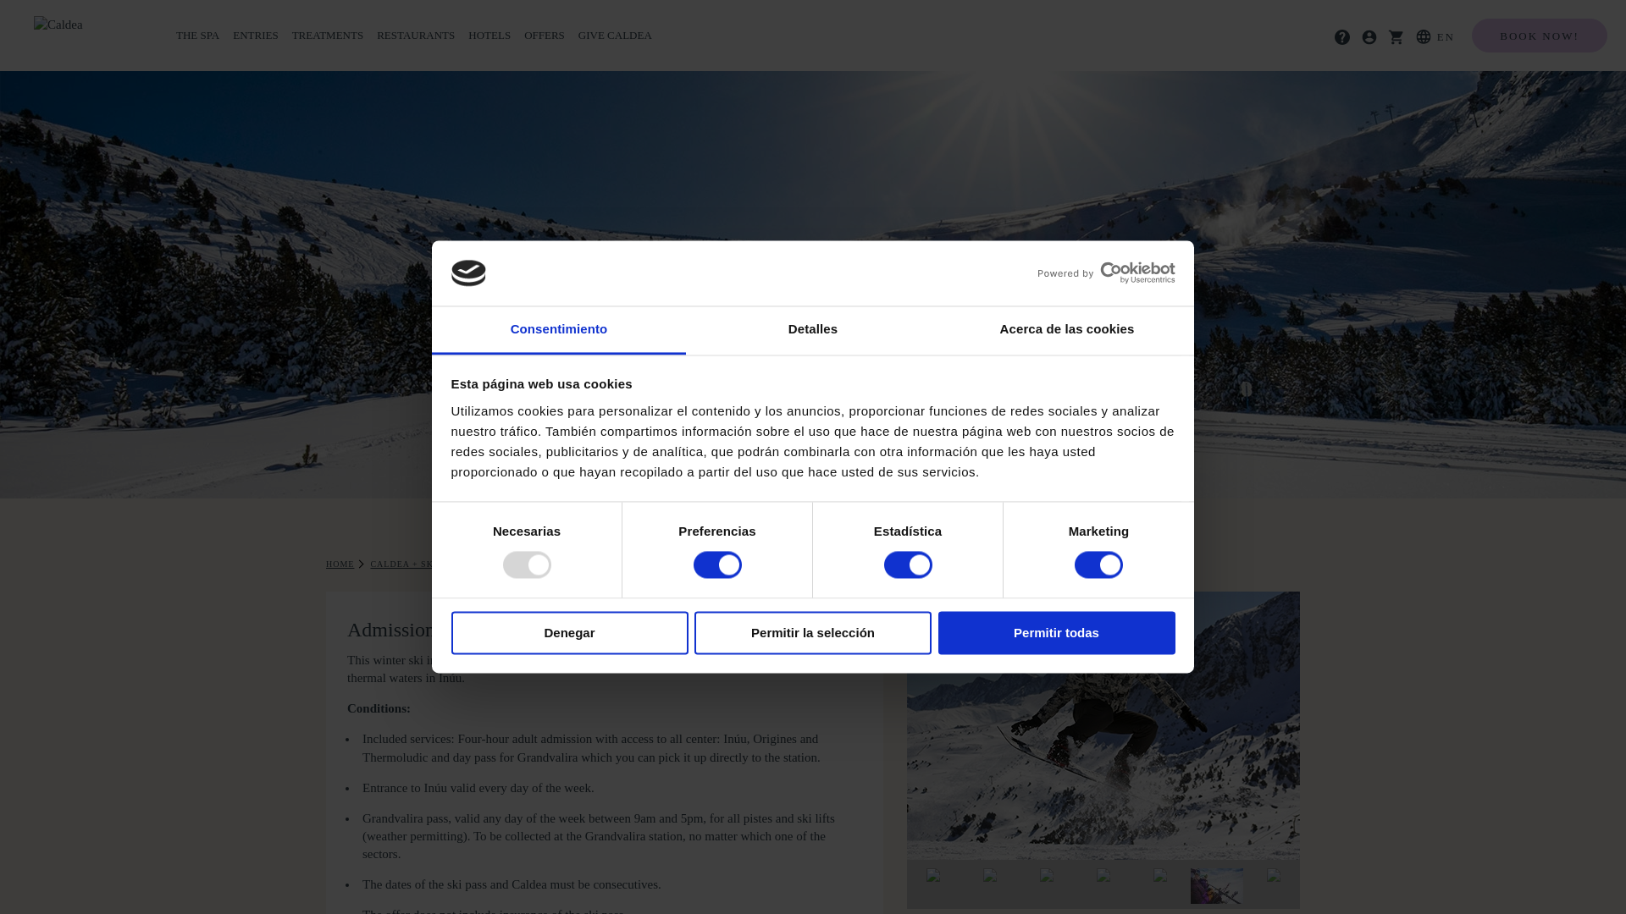 The height and width of the screenshot is (914, 1626). Describe the element at coordinates (1341, 36) in the screenshot. I see `Created with Sketch.` at that location.